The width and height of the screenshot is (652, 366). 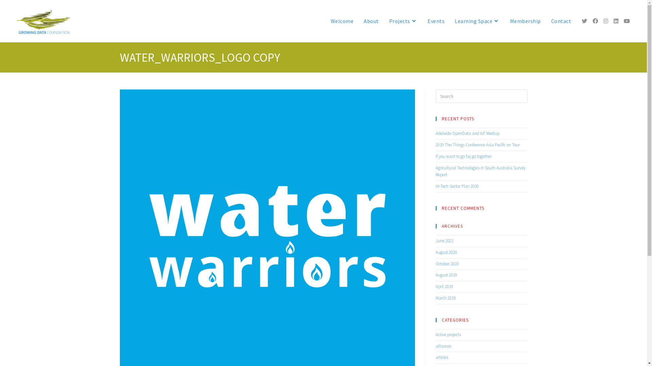 I want to click on Membership, so click(x=525, y=21).